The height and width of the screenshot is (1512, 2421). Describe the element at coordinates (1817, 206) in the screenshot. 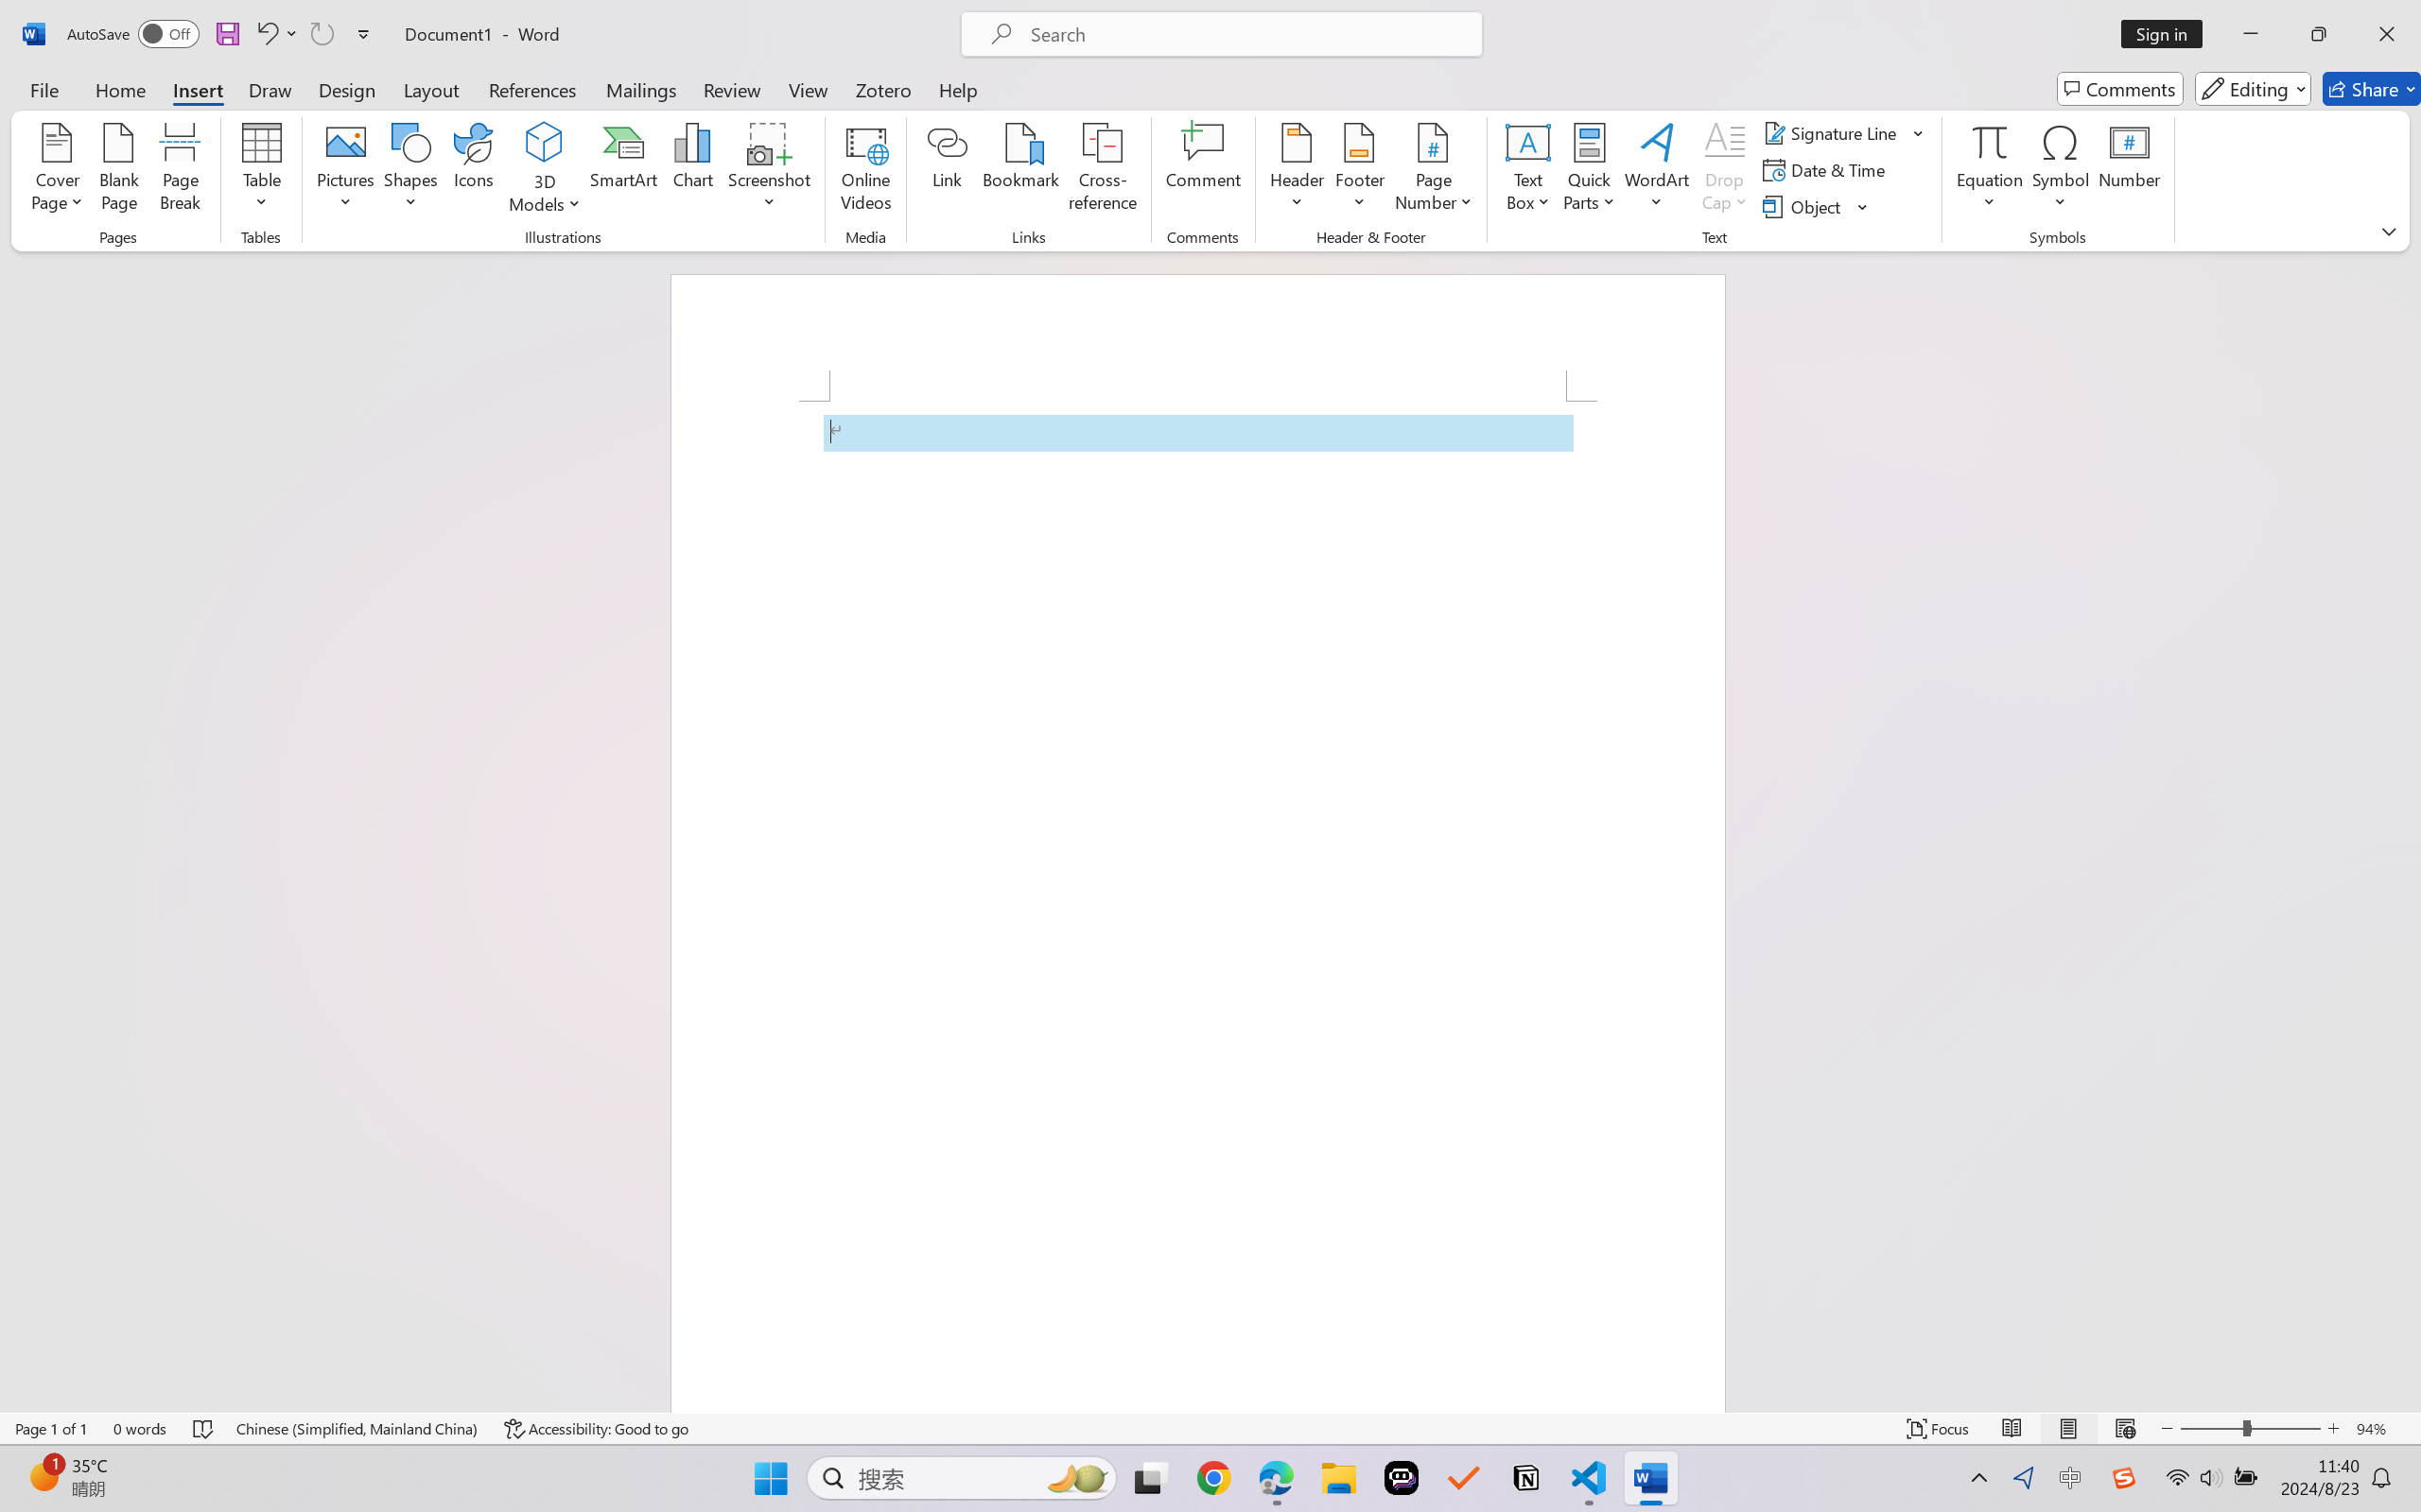

I see `Object...` at that location.